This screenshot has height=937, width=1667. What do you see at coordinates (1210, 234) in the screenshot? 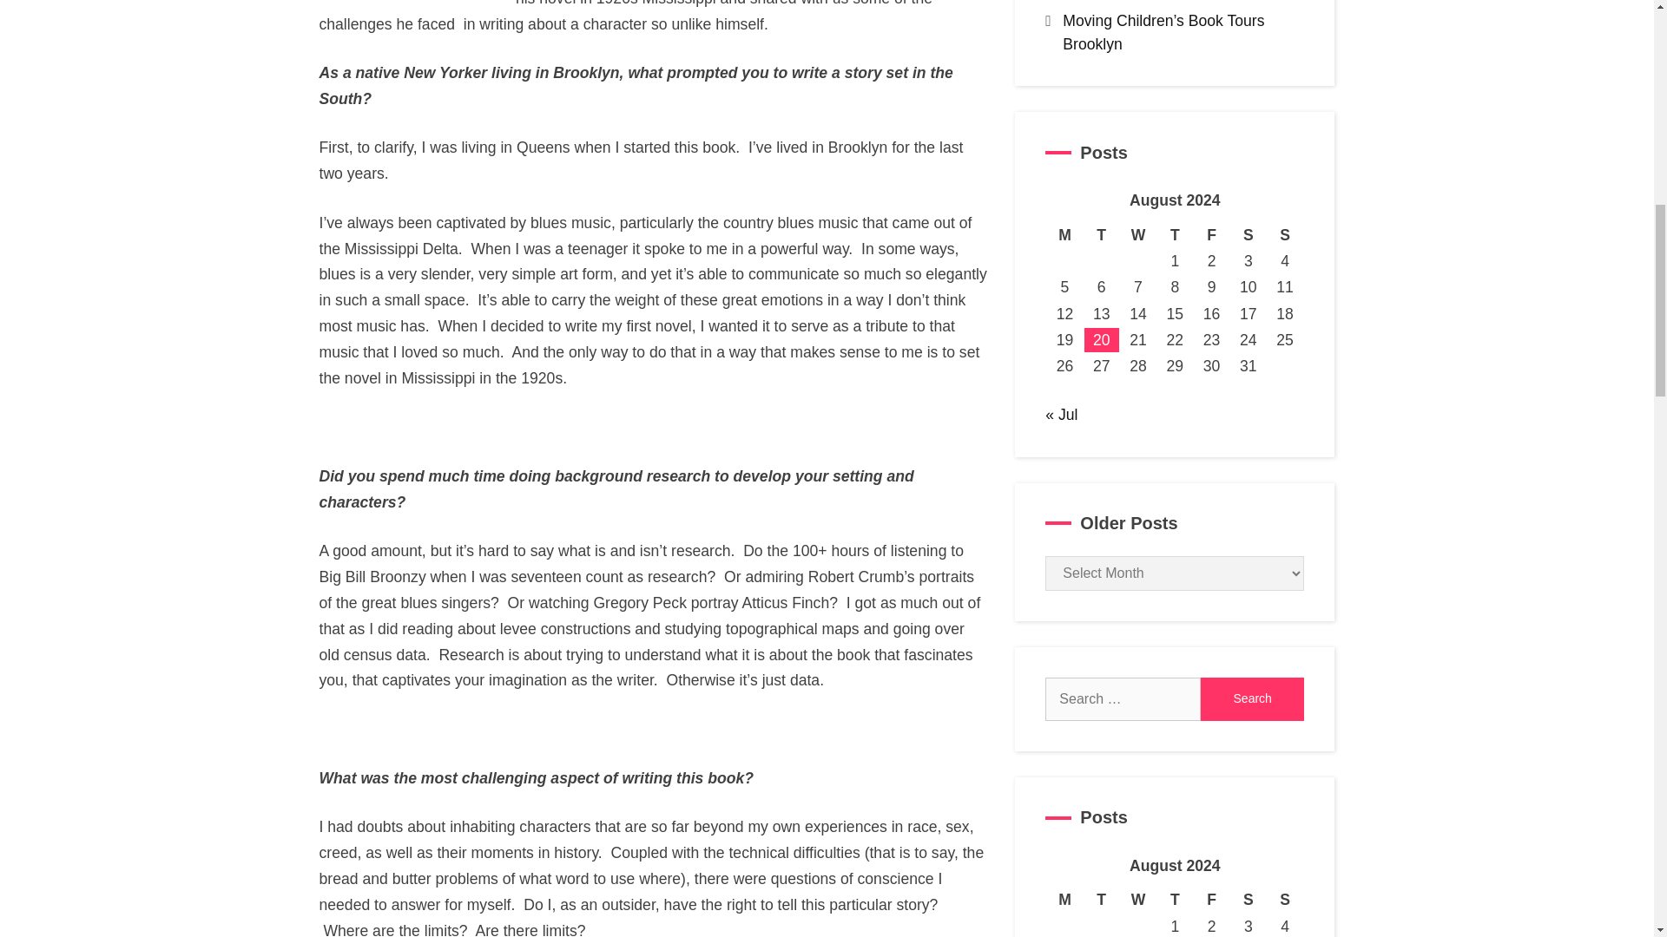
I see `Friday` at bounding box center [1210, 234].